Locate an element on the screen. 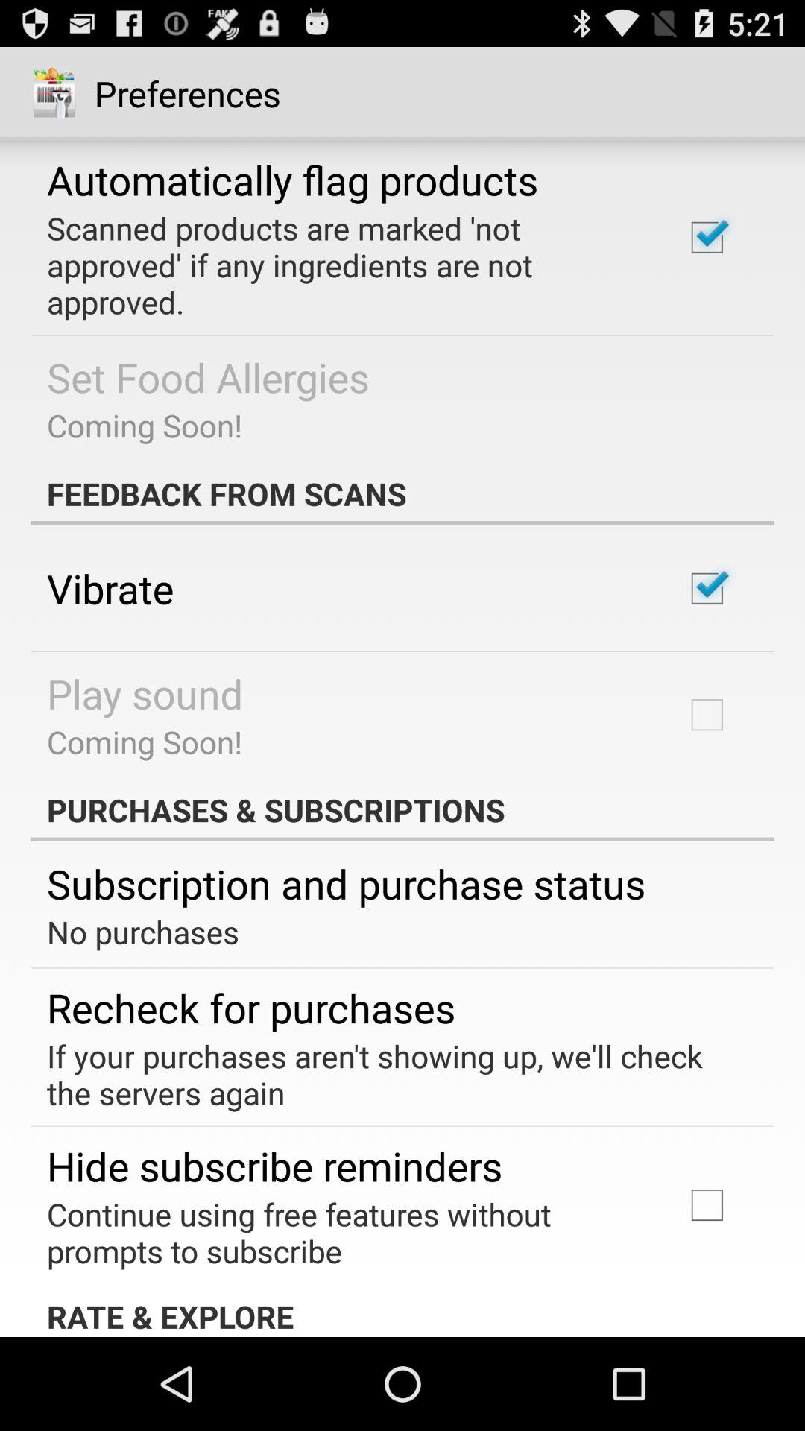 The height and width of the screenshot is (1431, 805). choose the continue using free app is located at coordinates (346, 1233).